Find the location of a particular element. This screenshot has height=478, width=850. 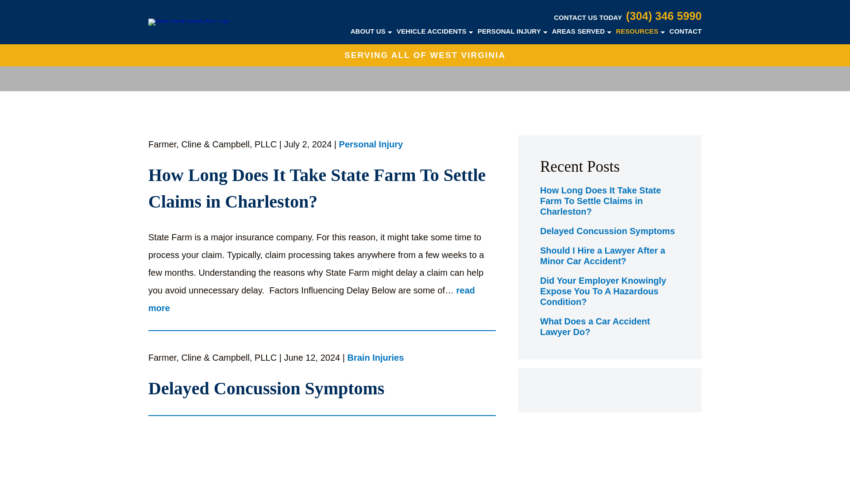

read more is located at coordinates (312, 299).